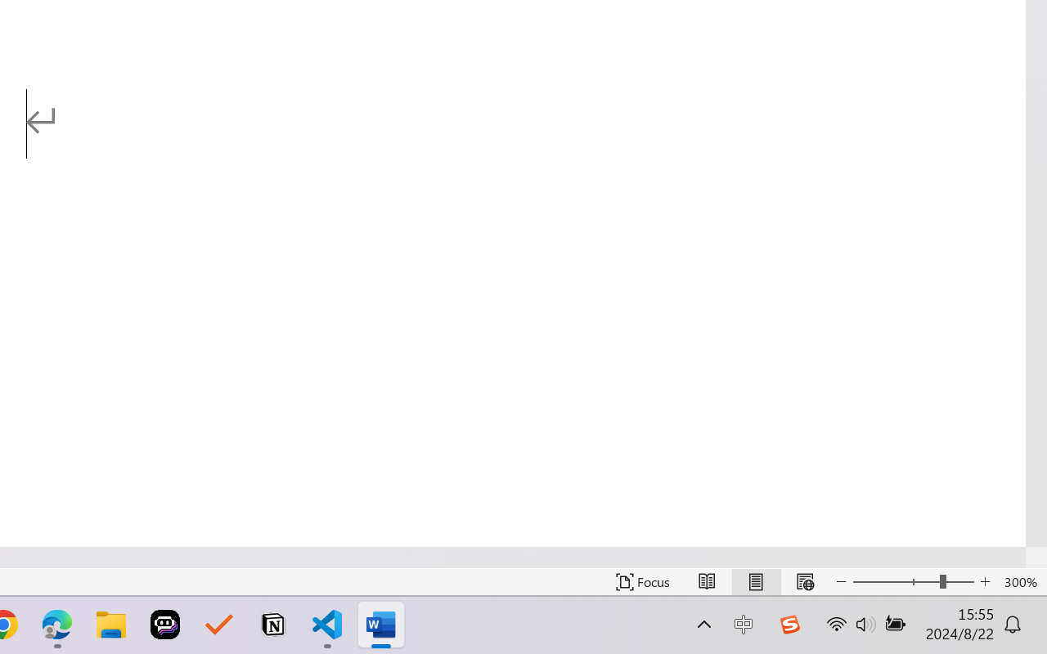 The height and width of the screenshot is (654, 1047). Describe the element at coordinates (643, 582) in the screenshot. I see `Focus ` at that location.